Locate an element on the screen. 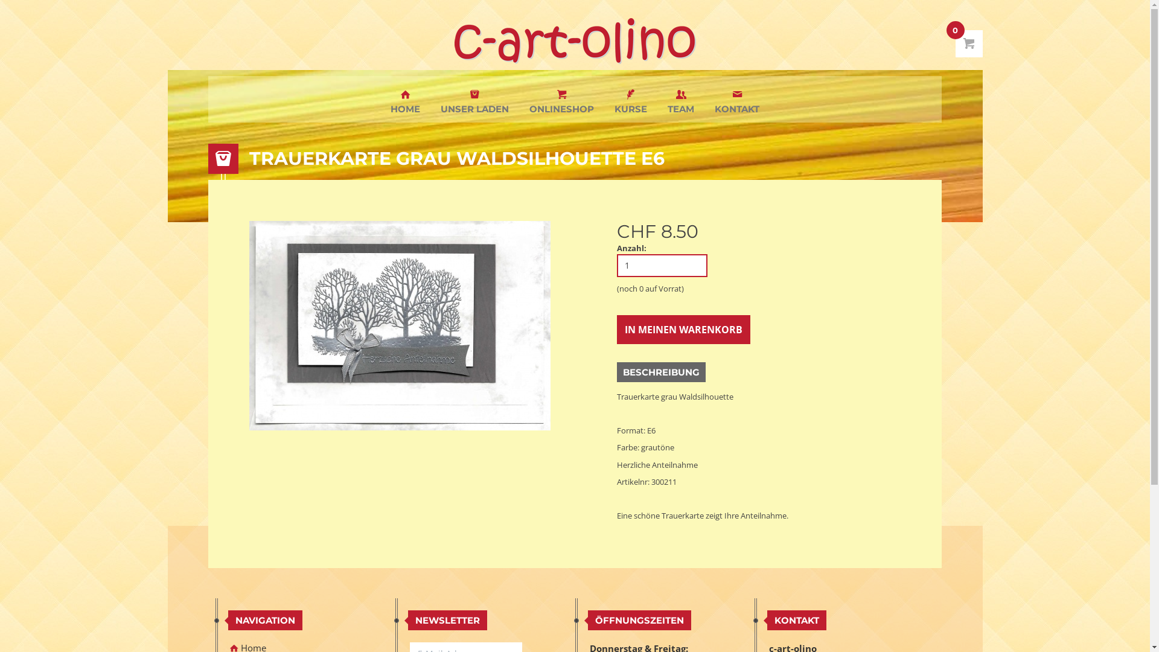 The image size is (1159, 652). in meinen Warenkorb is located at coordinates (683, 330).